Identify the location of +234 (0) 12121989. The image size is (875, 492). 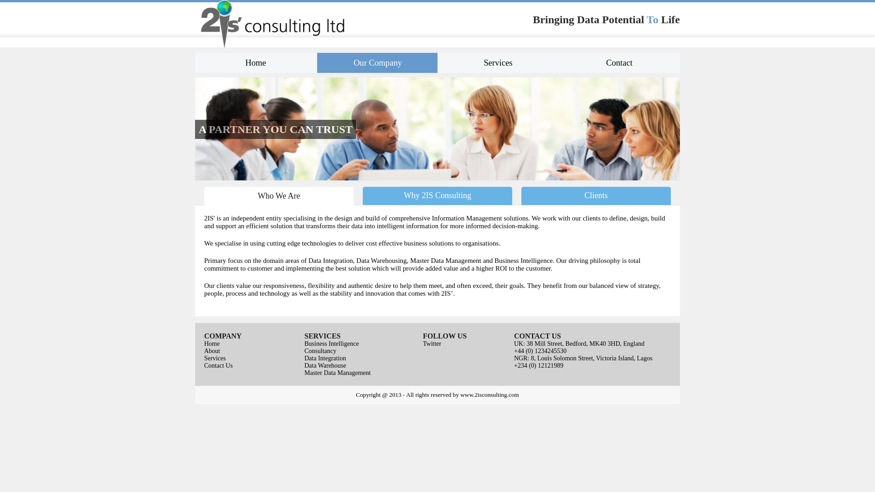
(539, 365).